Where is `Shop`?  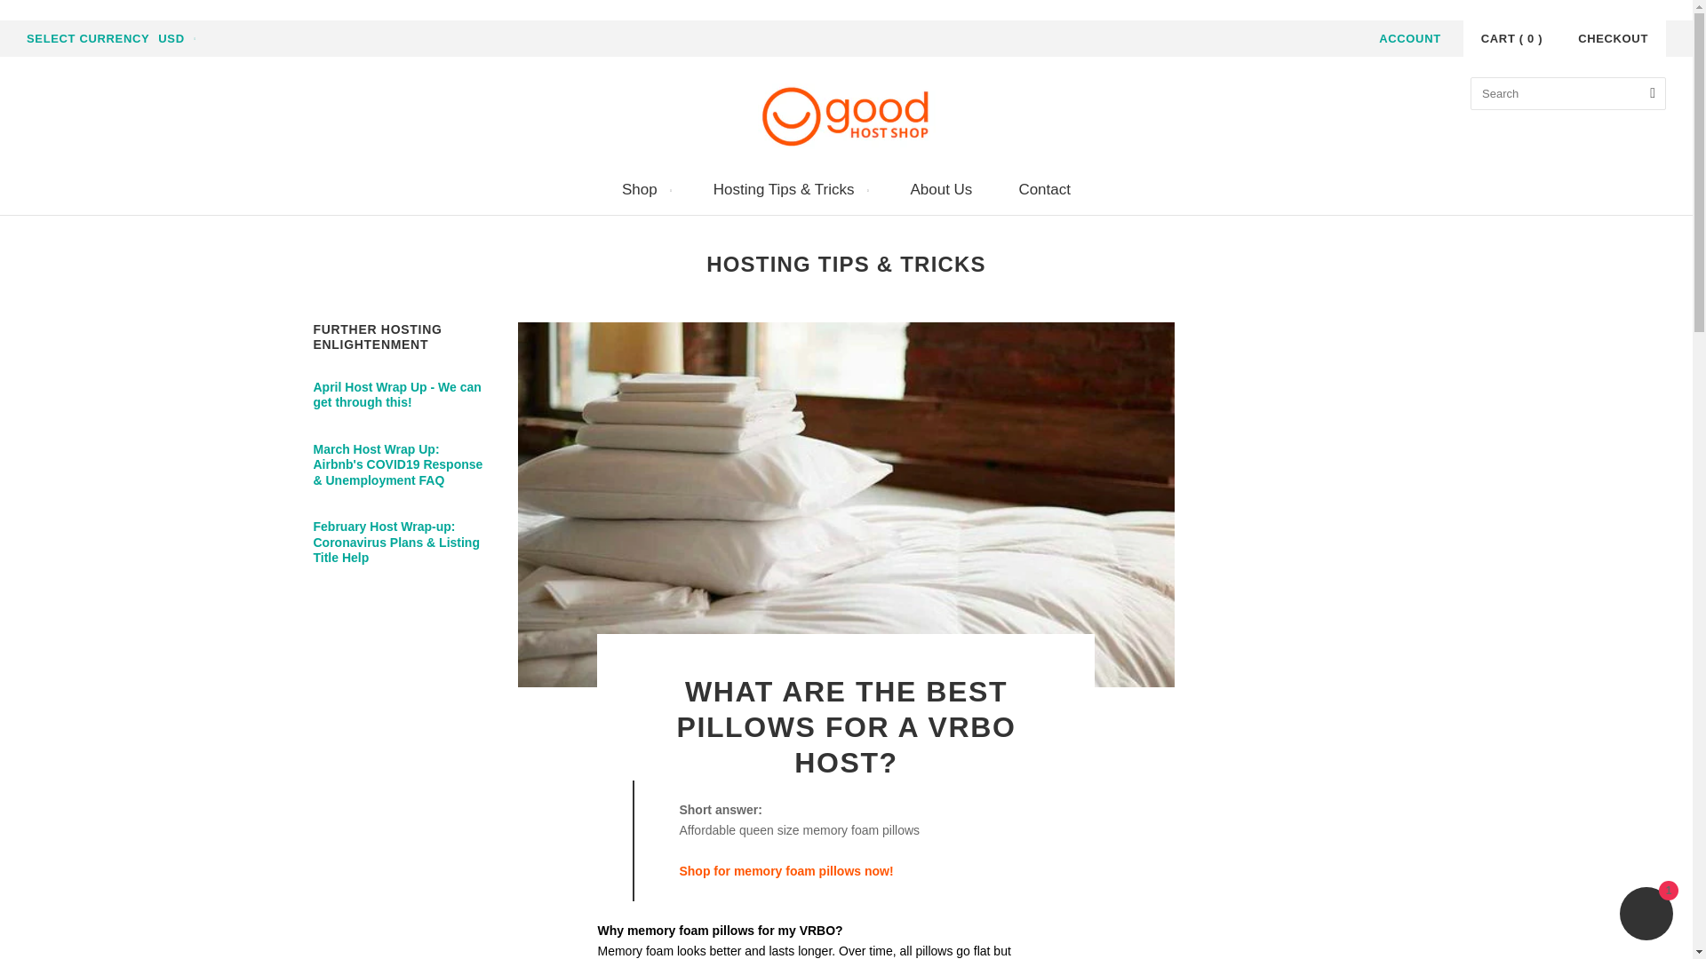
Shop is located at coordinates (644, 189).